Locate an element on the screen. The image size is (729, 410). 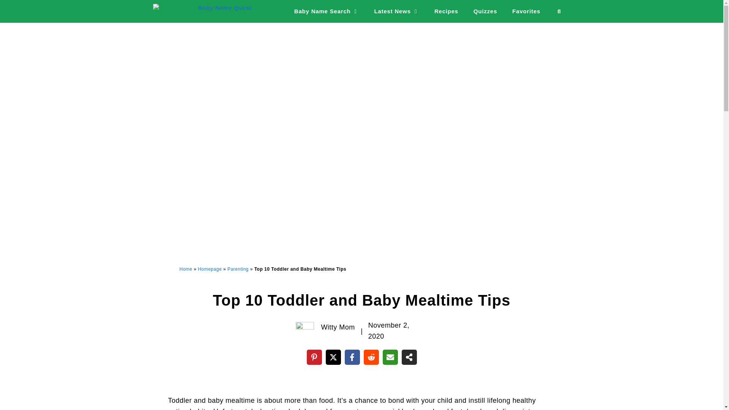
Home is located at coordinates (186, 269).